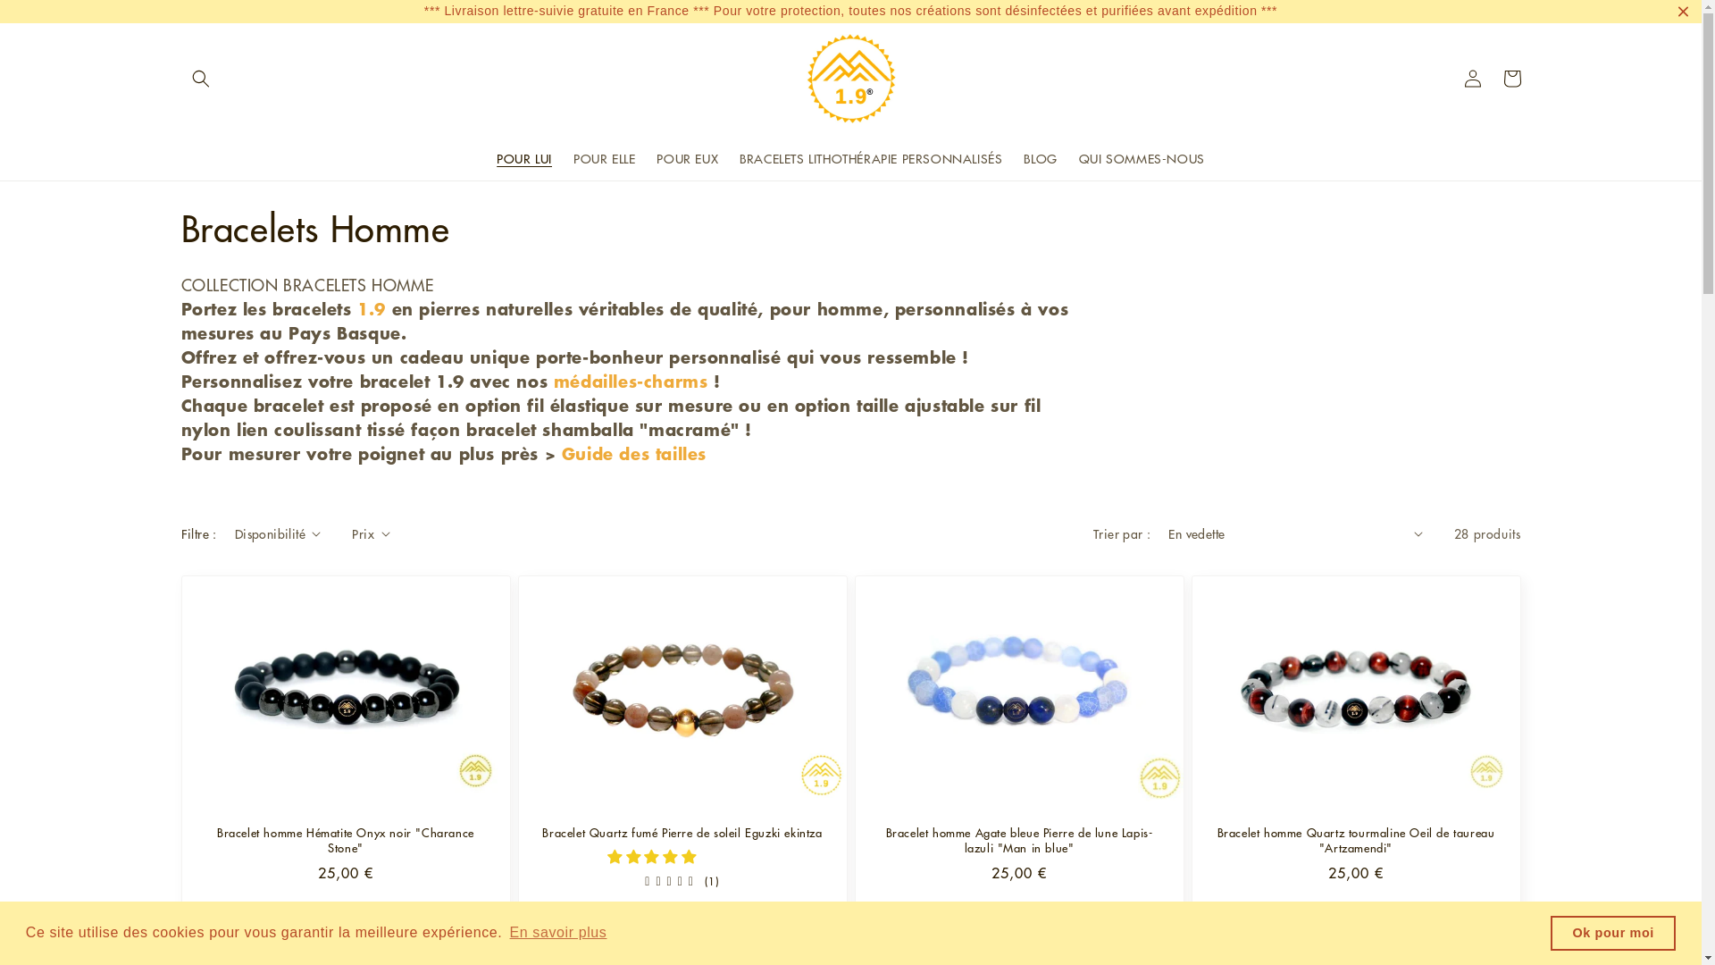 This screenshot has width=1715, height=965. What do you see at coordinates (557, 933) in the screenshot?
I see `En savoir plus` at bounding box center [557, 933].